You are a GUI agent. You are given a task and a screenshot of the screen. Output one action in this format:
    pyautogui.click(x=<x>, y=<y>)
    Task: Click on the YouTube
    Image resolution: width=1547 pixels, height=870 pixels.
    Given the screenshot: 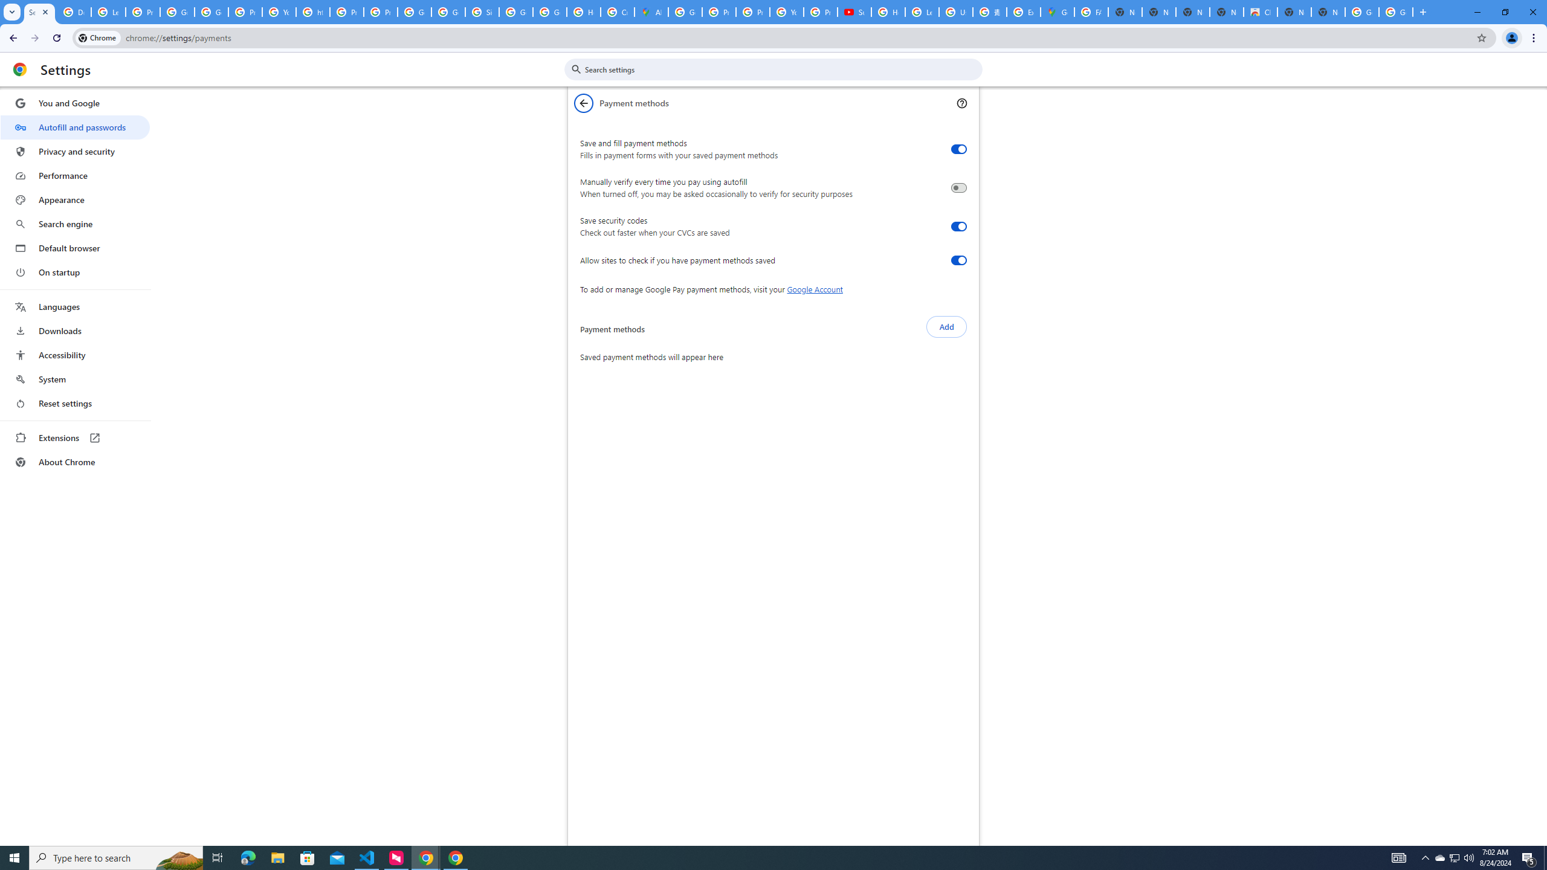 What is the action you would take?
    pyautogui.click(x=279, y=12)
    